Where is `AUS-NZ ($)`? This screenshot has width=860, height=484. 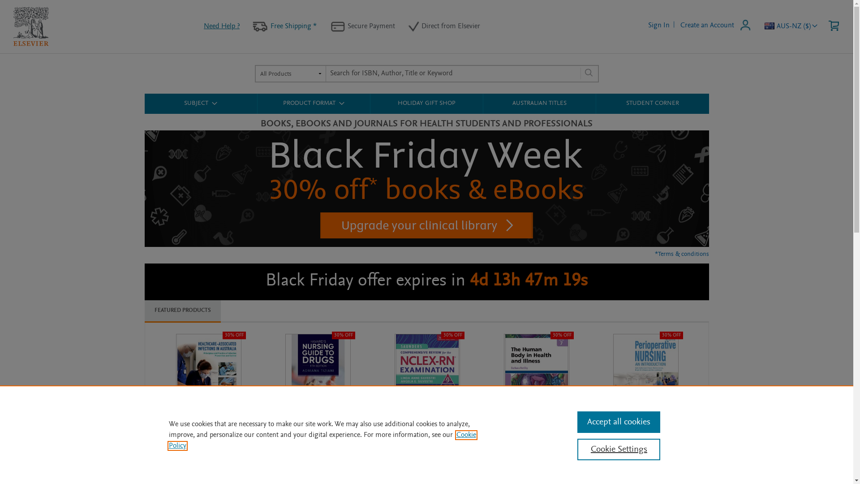
AUS-NZ ($) is located at coordinates (798, 26).